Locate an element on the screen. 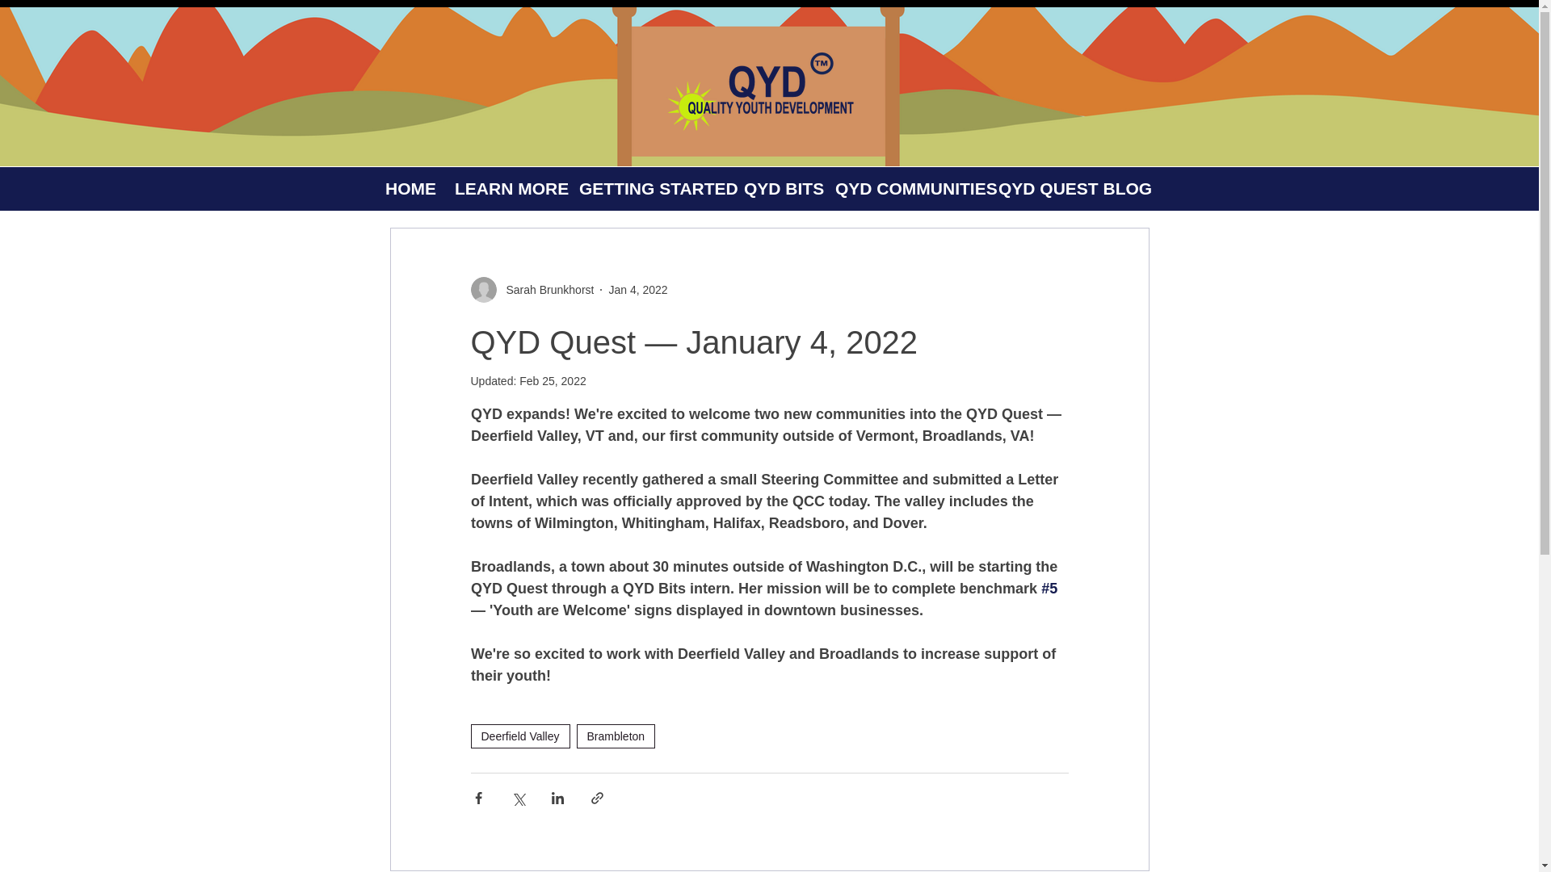 Image resolution: width=1551 pixels, height=872 pixels. Sarah Brunkhorst is located at coordinates (544, 289).